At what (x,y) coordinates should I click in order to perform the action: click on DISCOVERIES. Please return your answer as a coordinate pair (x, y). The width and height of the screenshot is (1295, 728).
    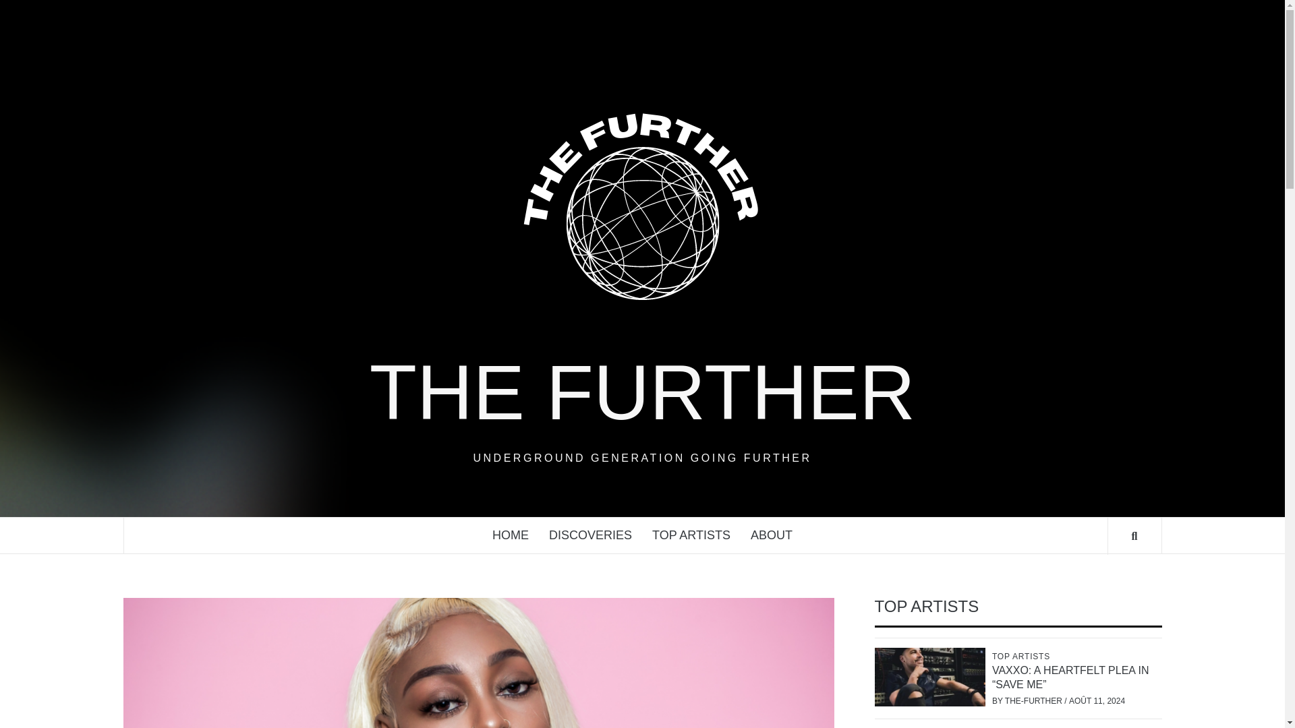
    Looking at the image, I should click on (590, 535).